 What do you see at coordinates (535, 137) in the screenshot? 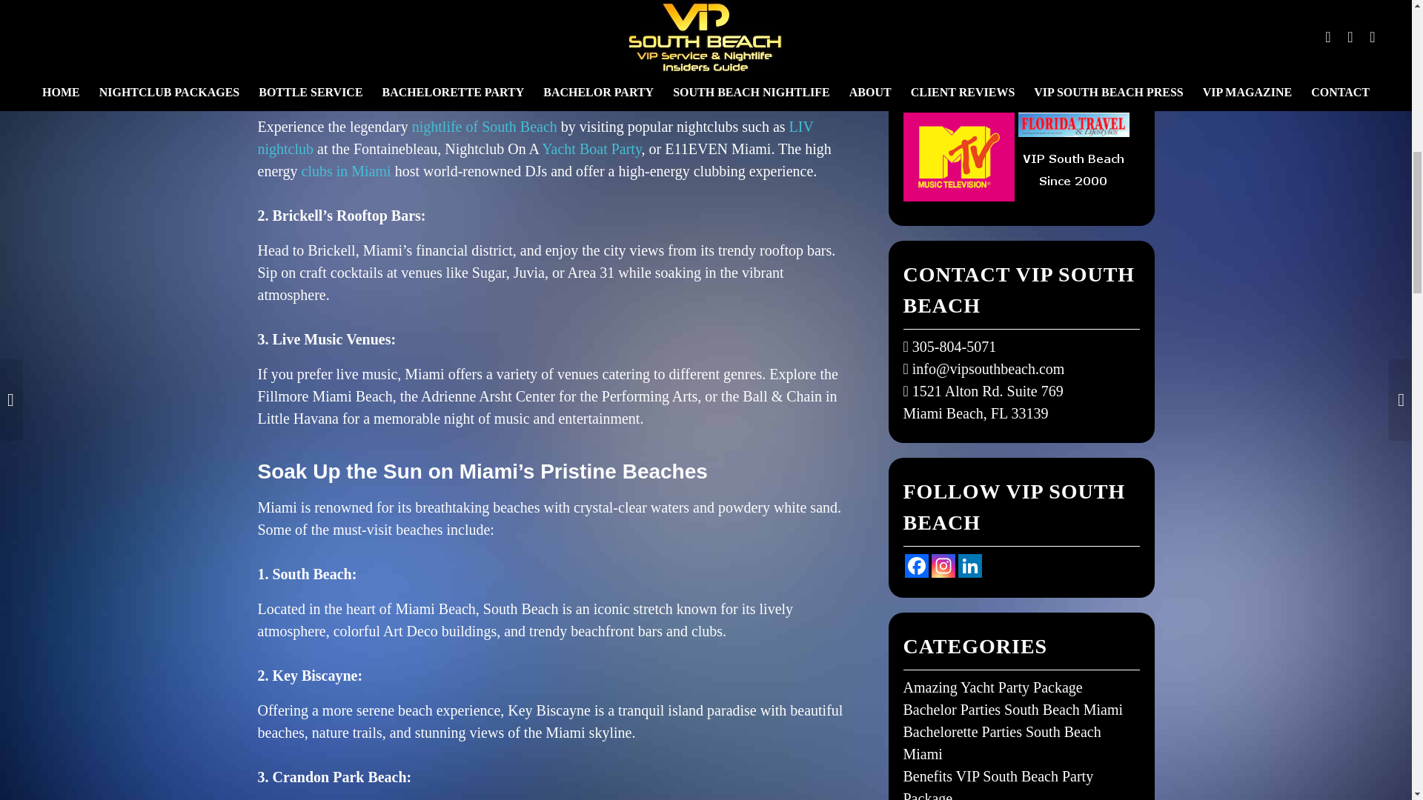
I see `LIV nightclub` at bounding box center [535, 137].